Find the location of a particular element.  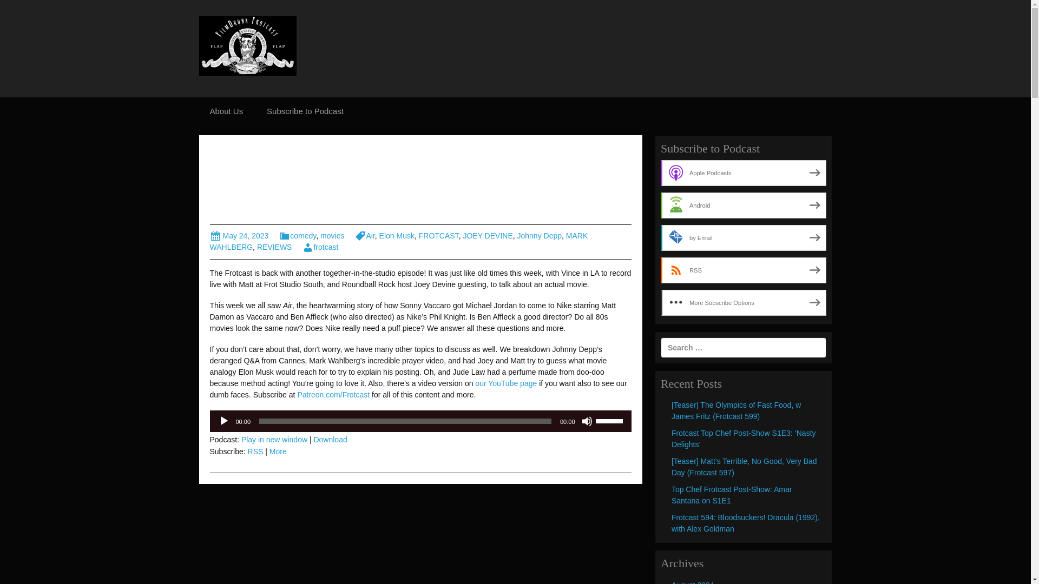

More is located at coordinates (278, 452).